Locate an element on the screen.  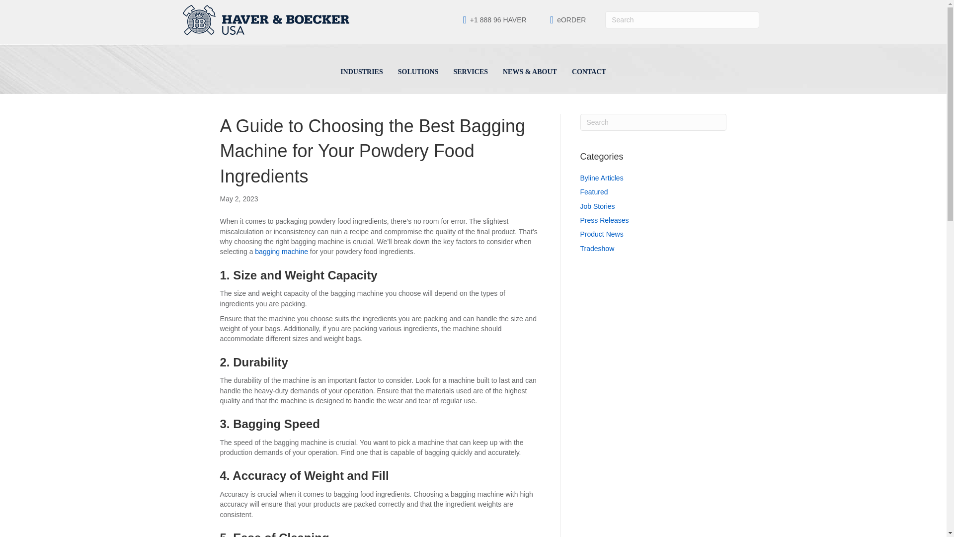
Type and press Enter to search. is located at coordinates (653, 122).